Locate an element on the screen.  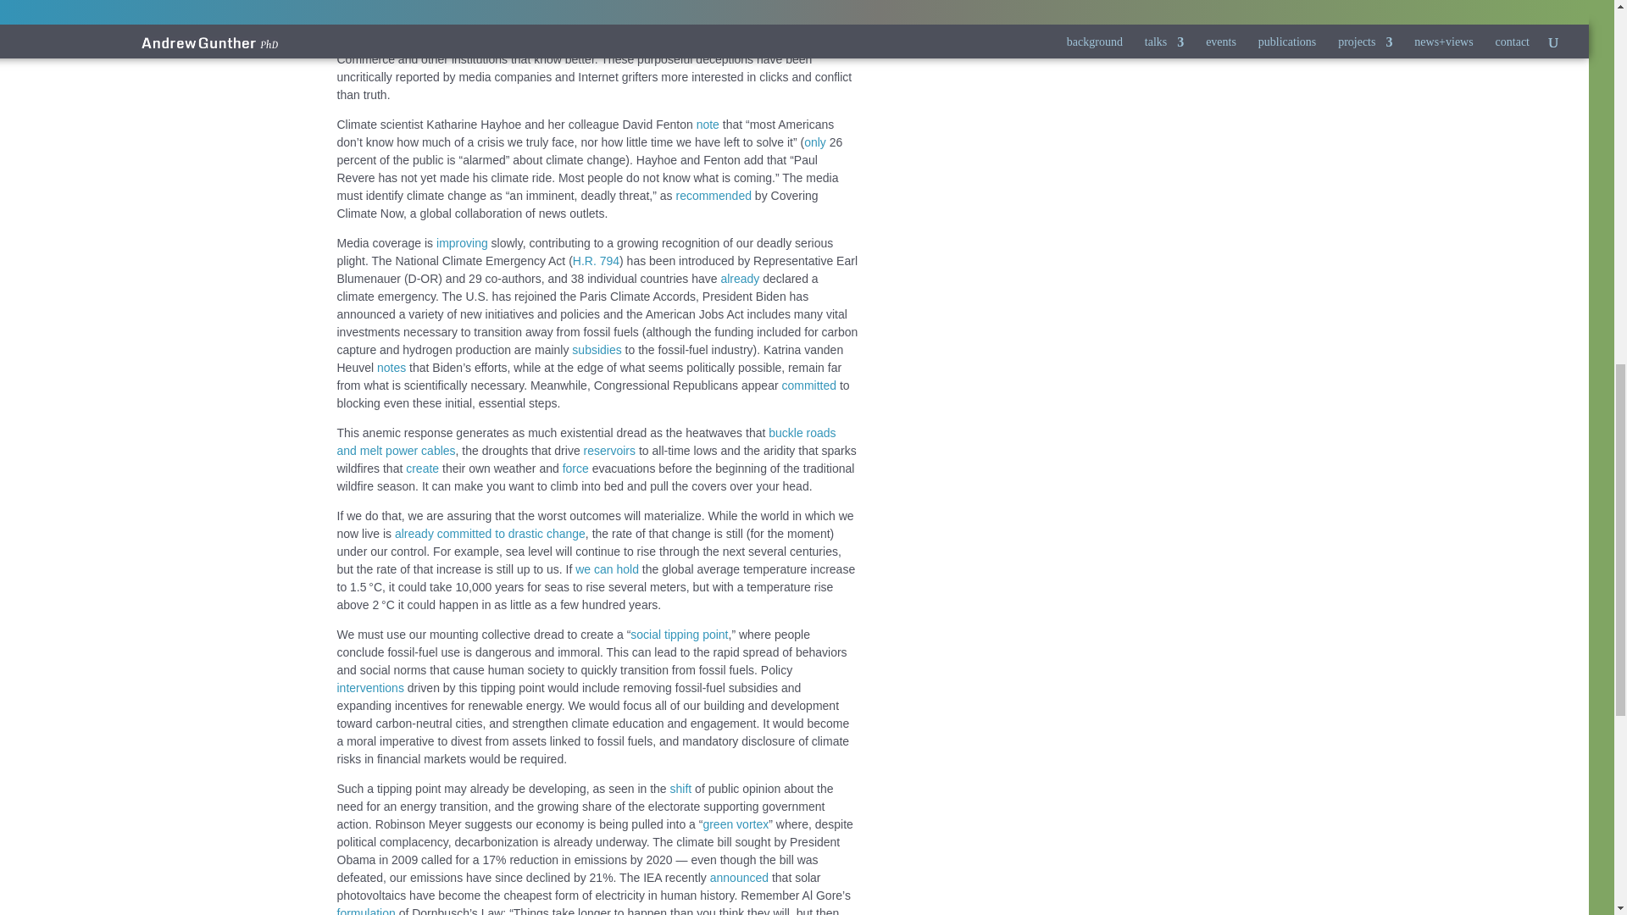
only is located at coordinates (815, 142).